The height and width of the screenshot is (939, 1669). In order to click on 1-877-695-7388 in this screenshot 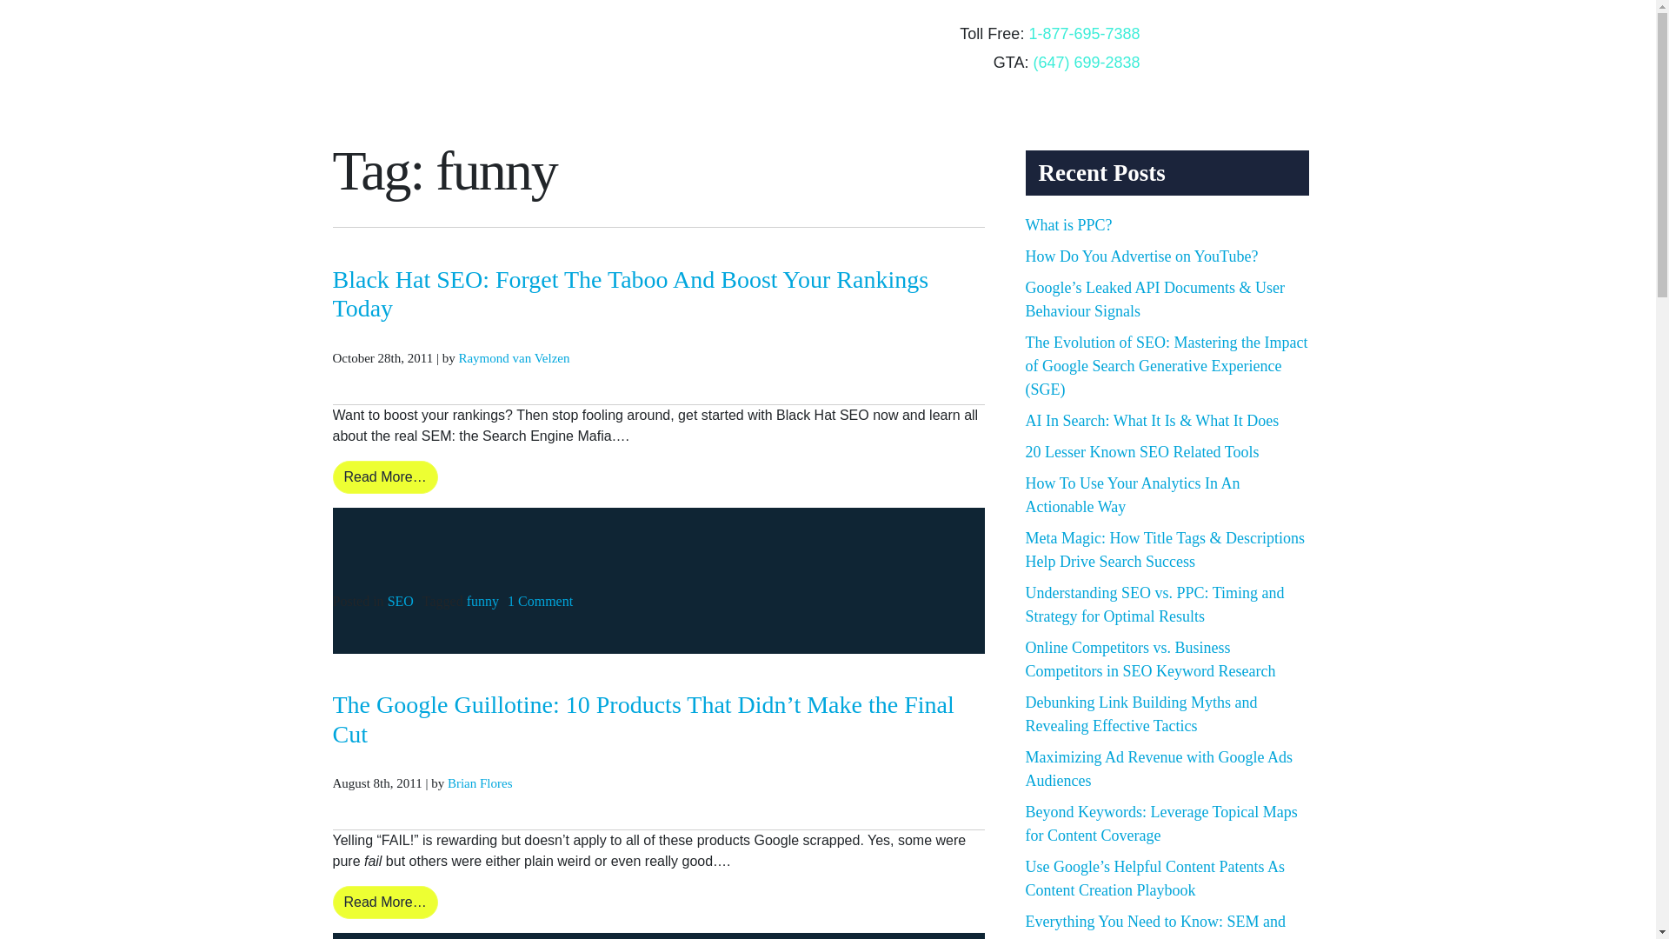, I will do `click(1083, 33)`.